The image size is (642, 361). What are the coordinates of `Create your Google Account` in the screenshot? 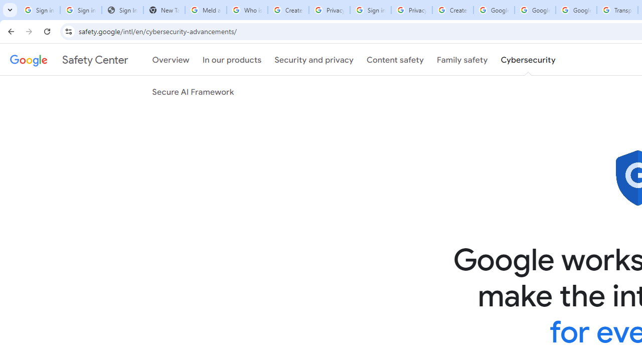 It's located at (288, 10).